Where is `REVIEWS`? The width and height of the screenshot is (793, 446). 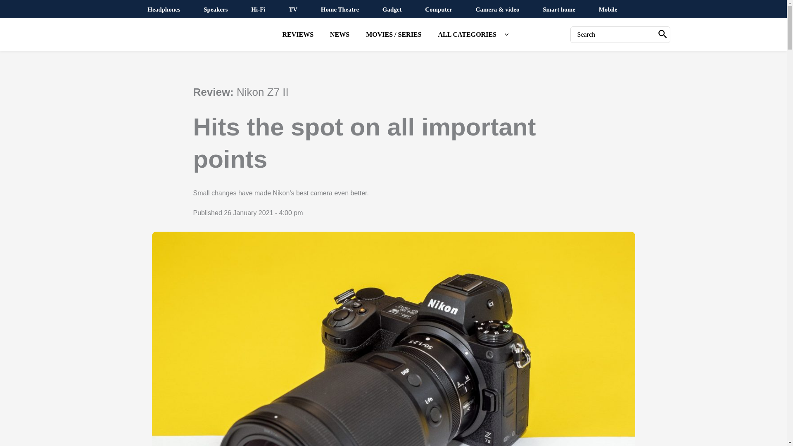
REVIEWS is located at coordinates (297, 35).